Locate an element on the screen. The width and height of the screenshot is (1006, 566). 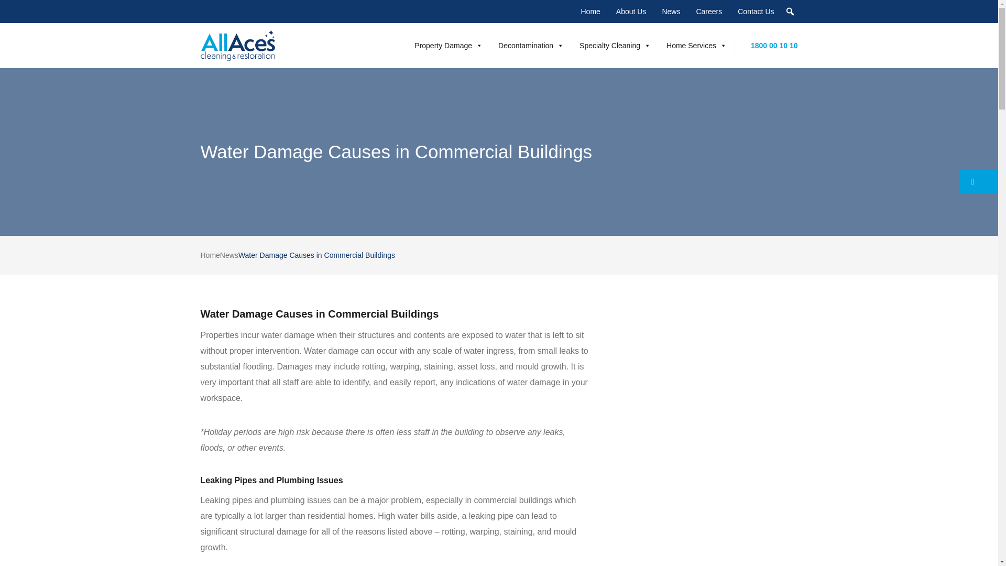
About Us is located at coordinates (631, 12).